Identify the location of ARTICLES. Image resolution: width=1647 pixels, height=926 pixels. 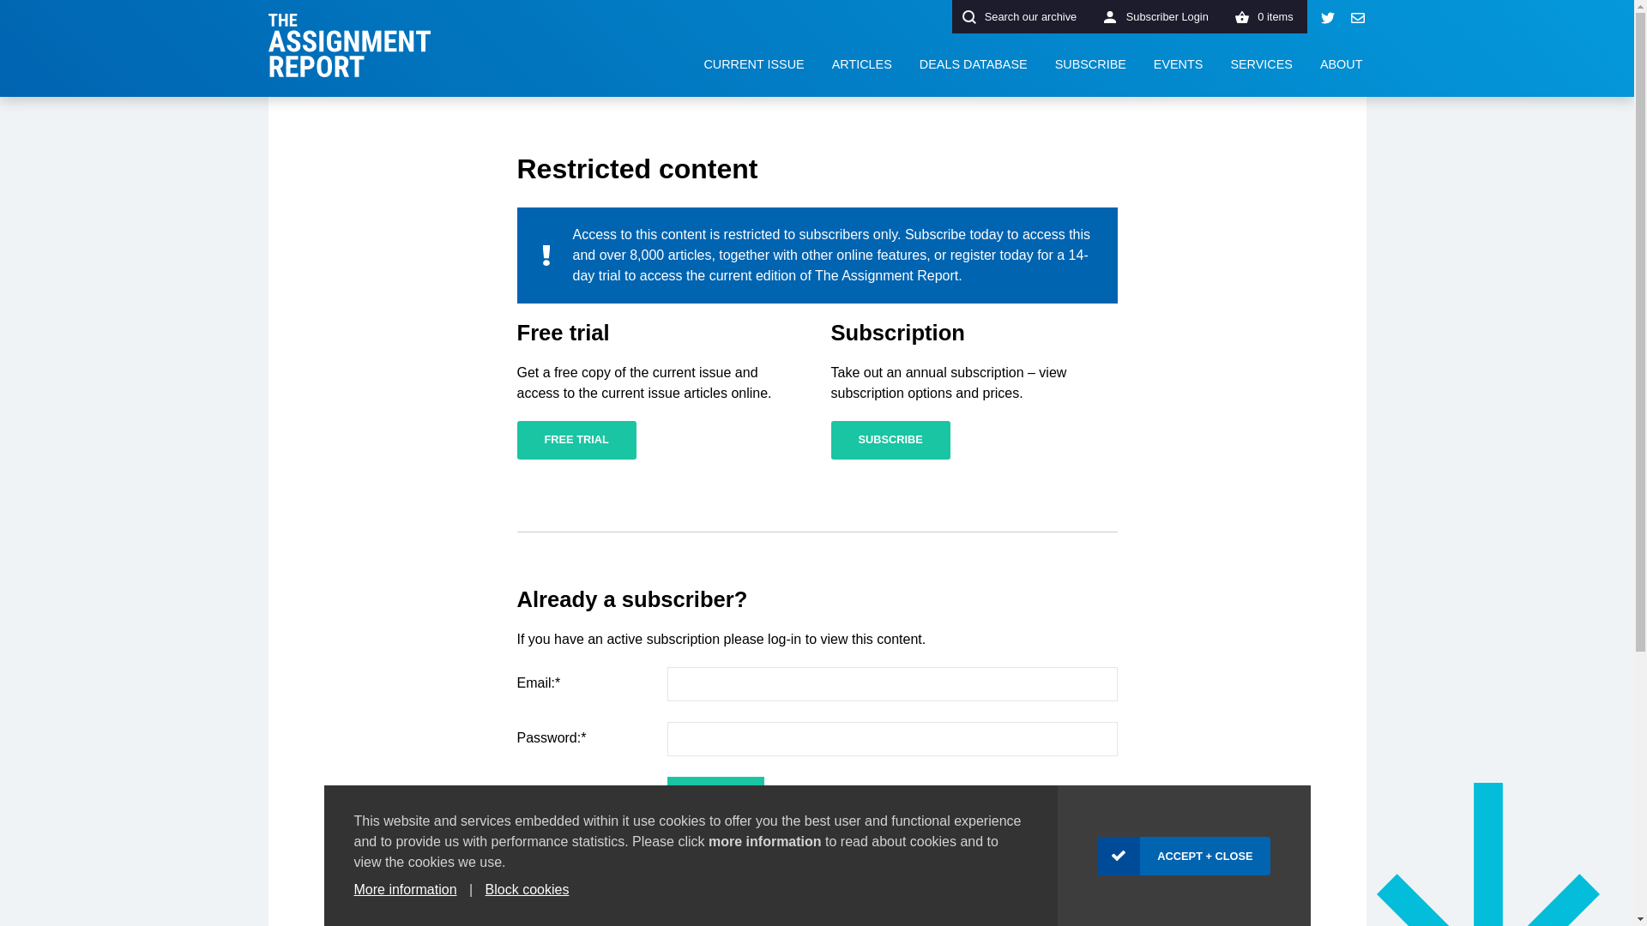
(862, 65).